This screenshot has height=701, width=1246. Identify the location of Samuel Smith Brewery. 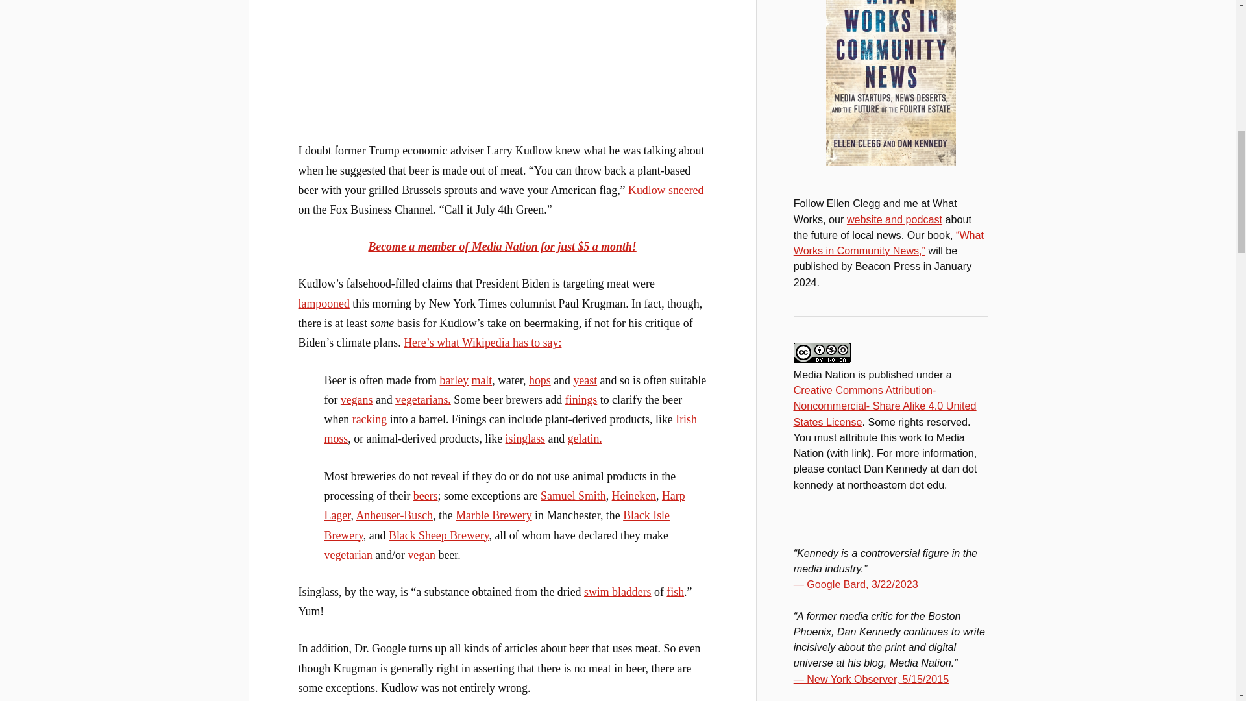
(573, 496).